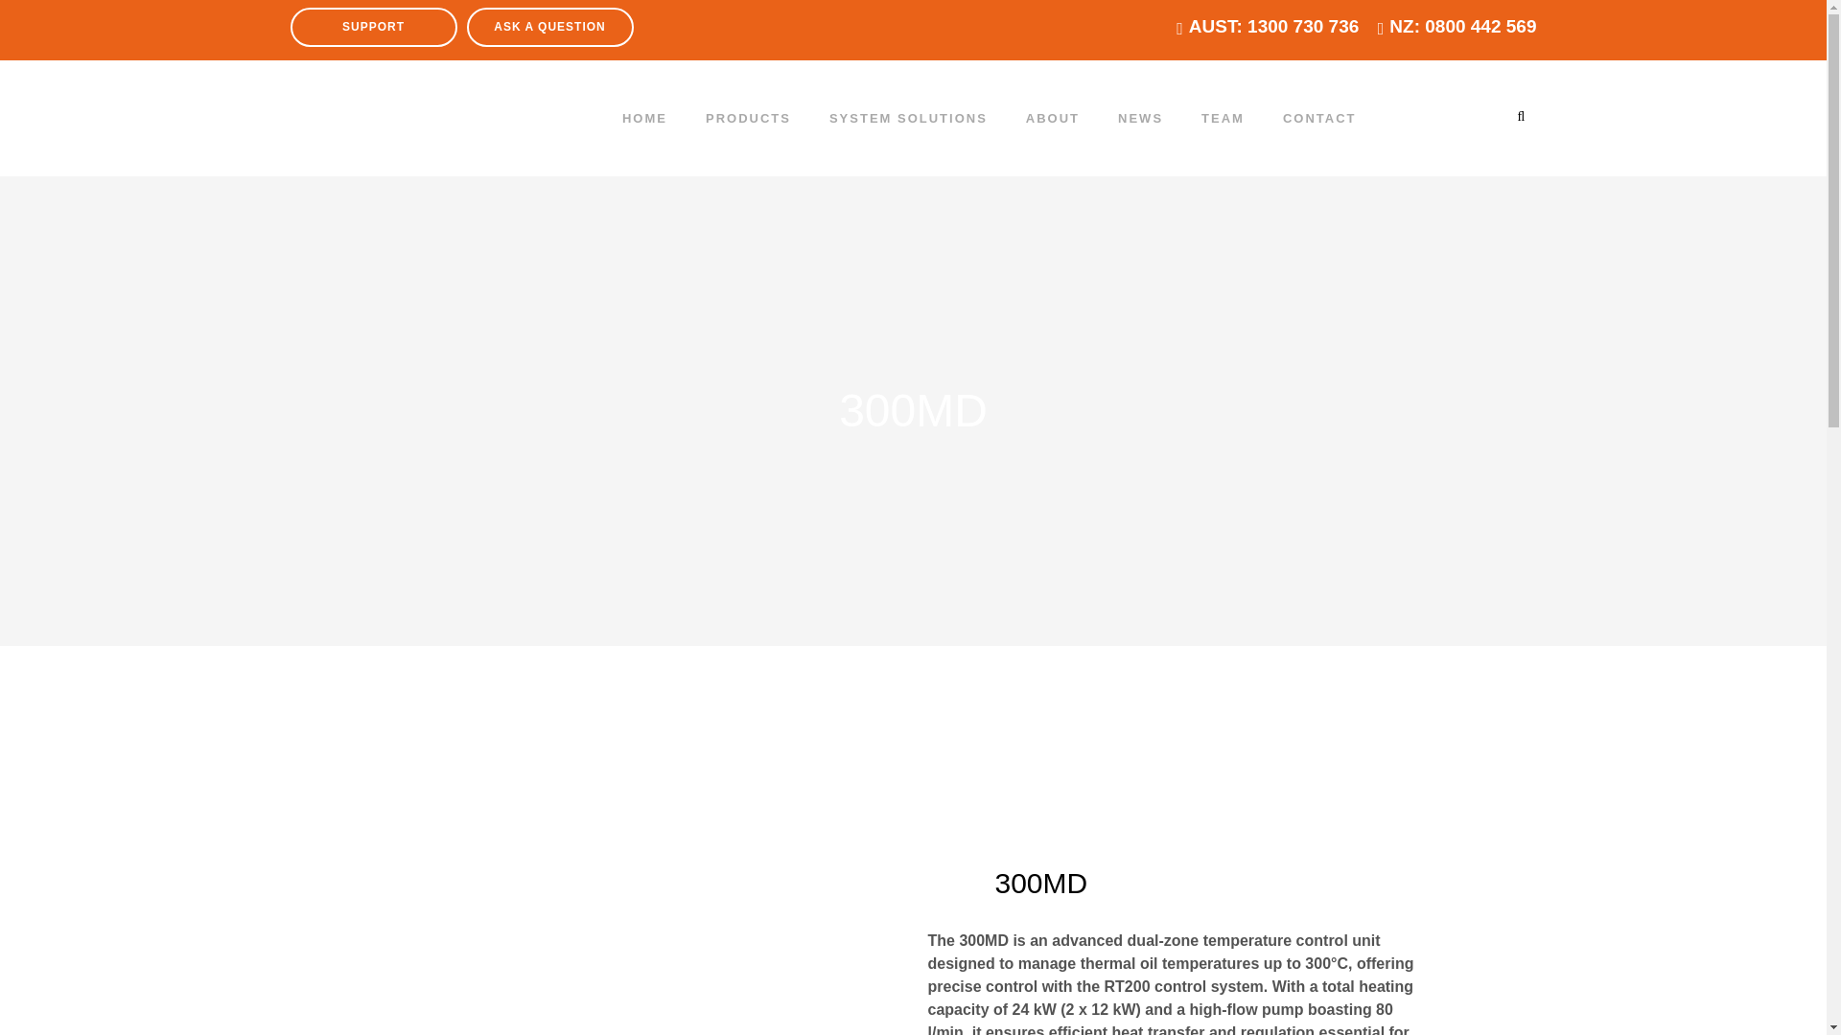  What do you see at coordinates (1071, 749) in the screenshot?
I see `logo-share-1` at bounding box center [1071, 749].